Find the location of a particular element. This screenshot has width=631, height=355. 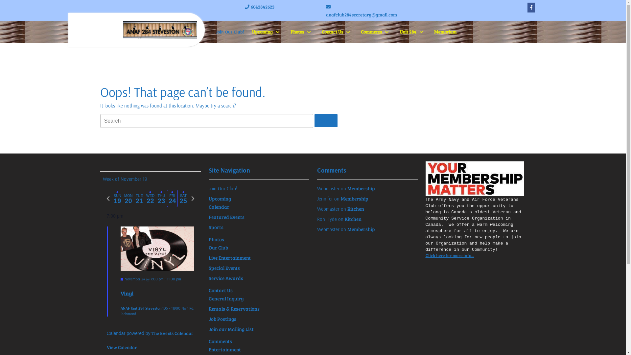

Rentals & Reservations is located at coordinates (234, 309).